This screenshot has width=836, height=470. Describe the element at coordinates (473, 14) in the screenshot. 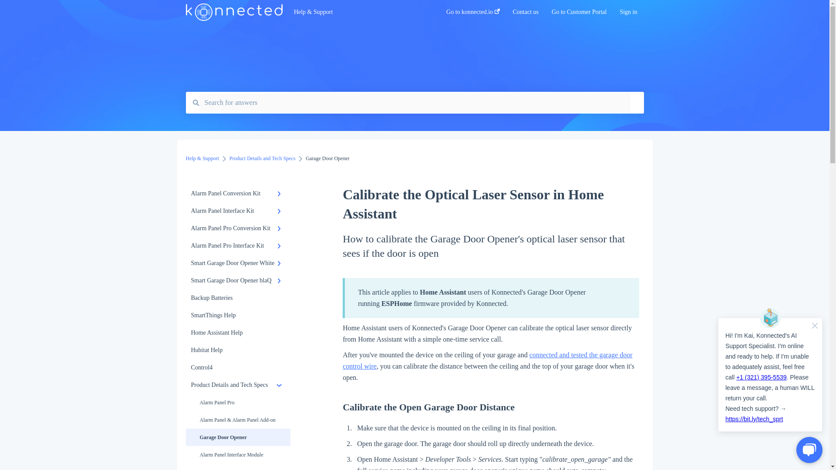

I see `Go to konnected.io` at that location.